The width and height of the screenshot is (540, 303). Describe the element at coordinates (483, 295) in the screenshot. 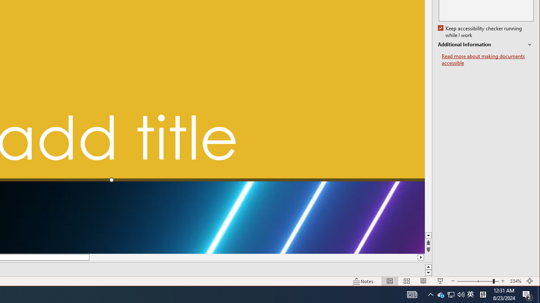

I see `Zoom In` at that location.